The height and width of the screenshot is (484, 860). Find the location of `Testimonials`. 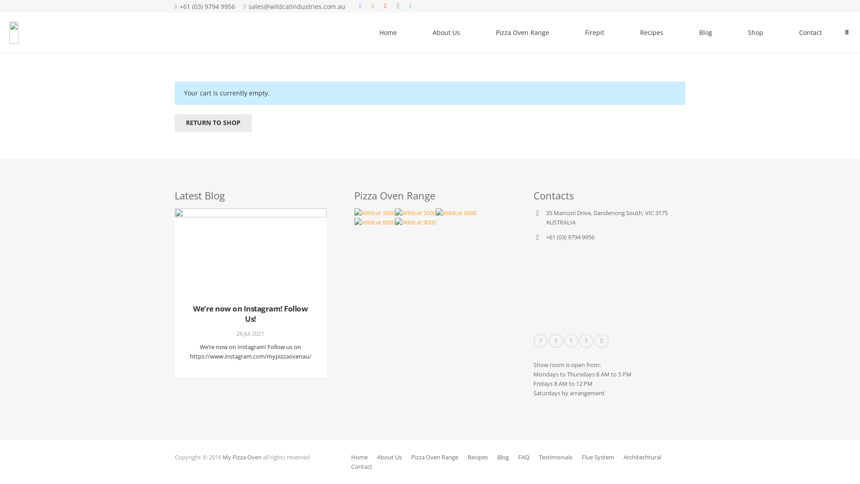

Testimonials is located at coordinates (555, 457).